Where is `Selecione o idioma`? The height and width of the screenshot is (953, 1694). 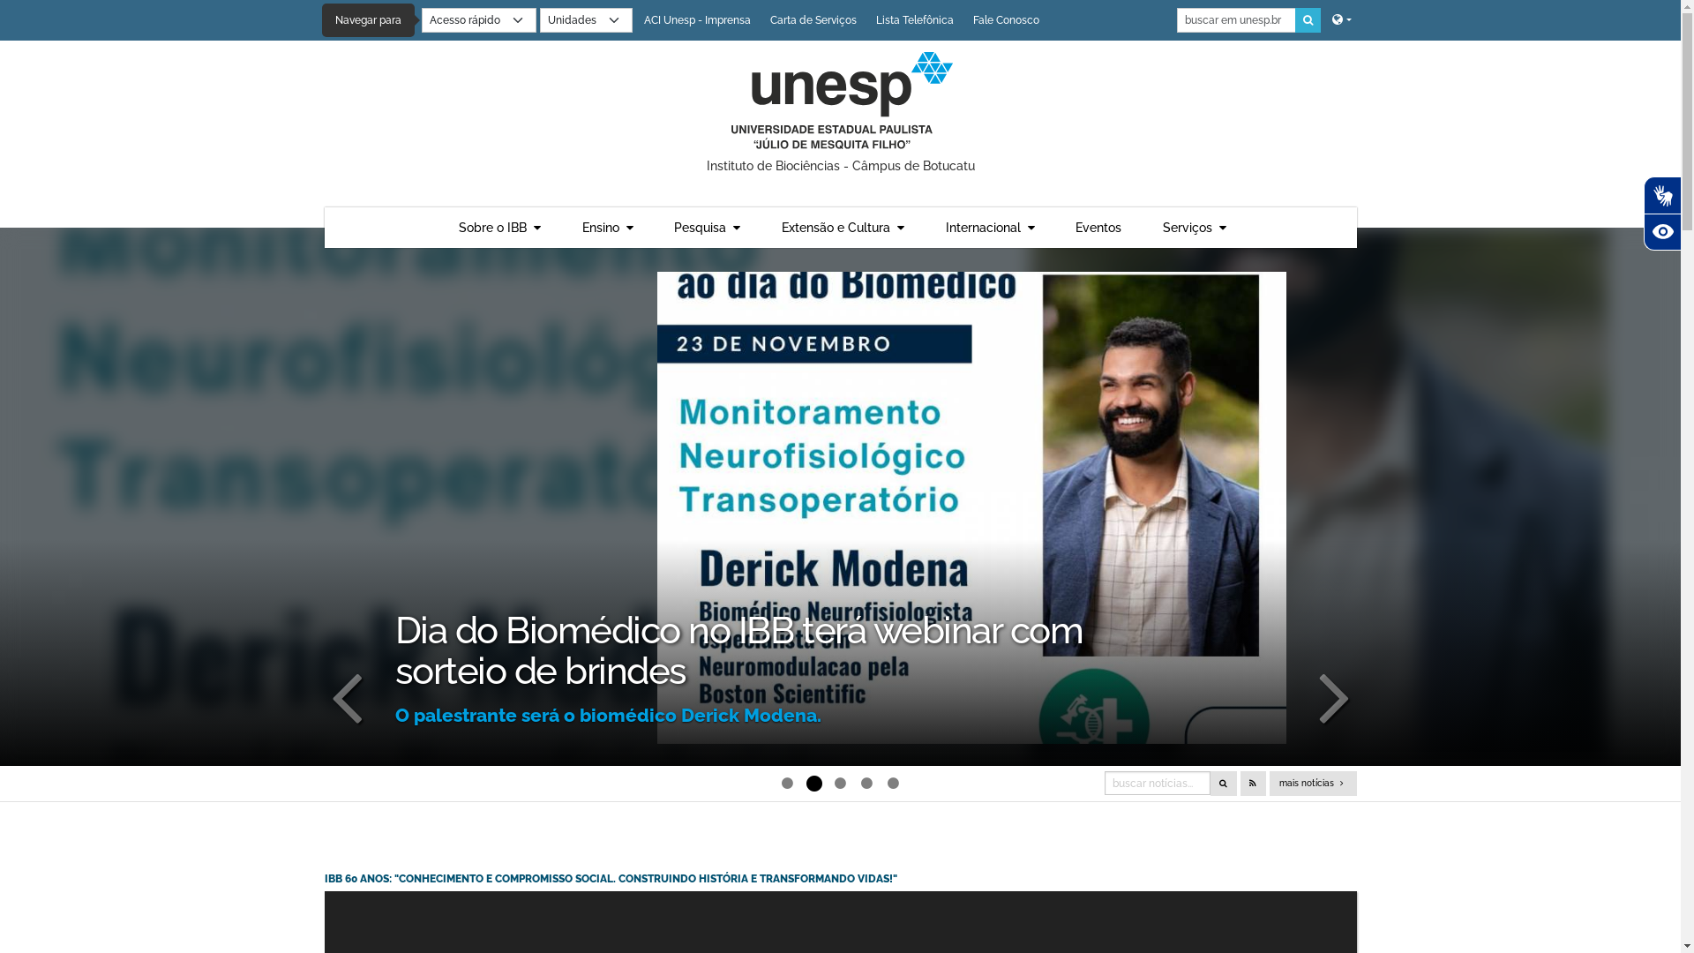
Selecione o idioma is located at coordinates (1341, 20).